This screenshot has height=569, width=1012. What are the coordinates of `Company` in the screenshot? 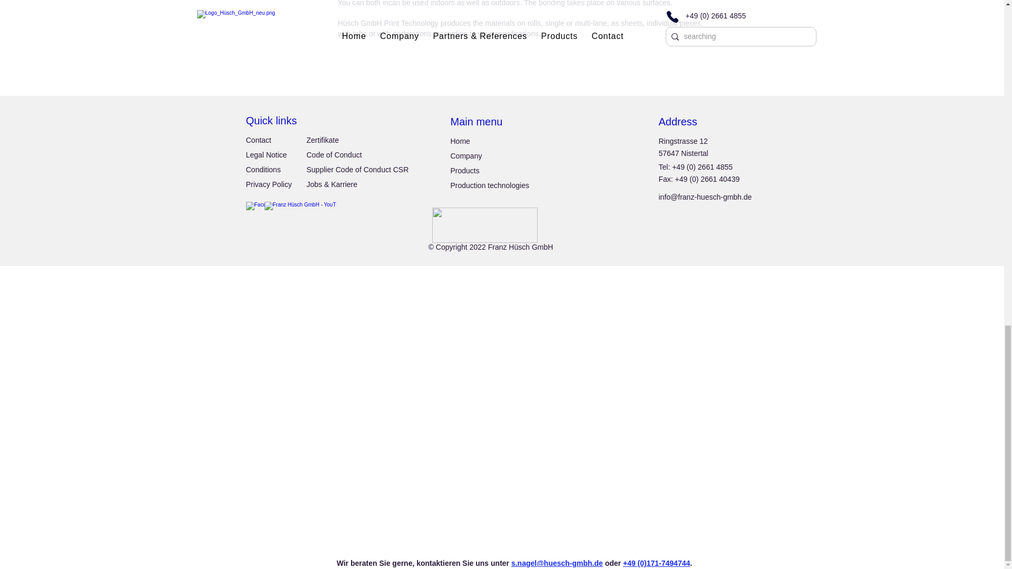 It's located at (466, 156).